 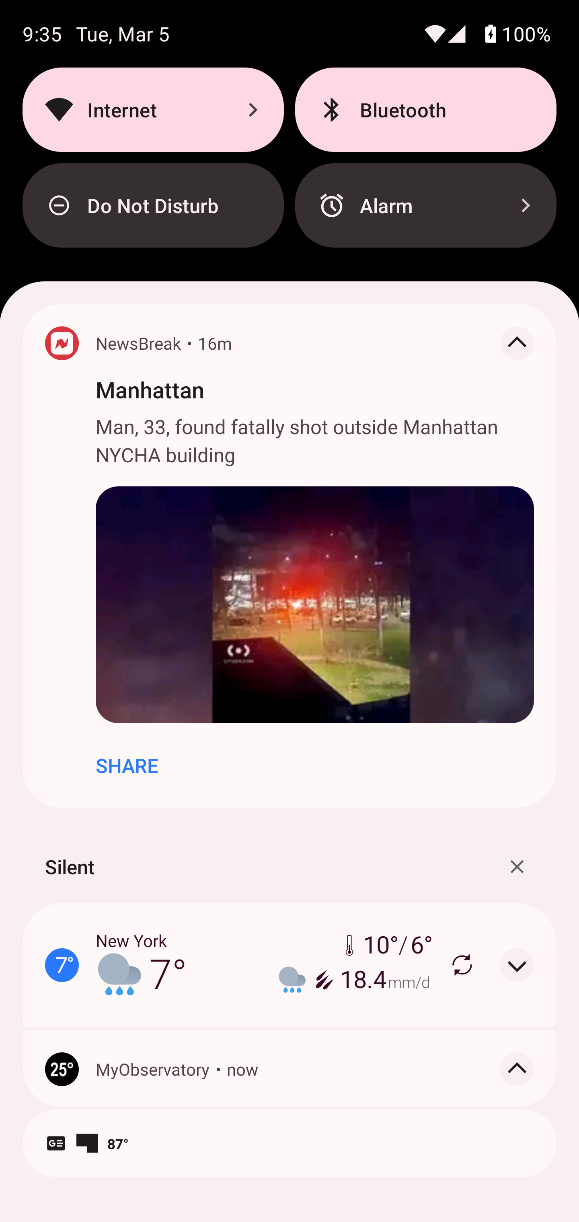 What do you see at coordinates (517, 1069) in the screenshot?
I see `Collapse` at bounding box center [517, 1069].